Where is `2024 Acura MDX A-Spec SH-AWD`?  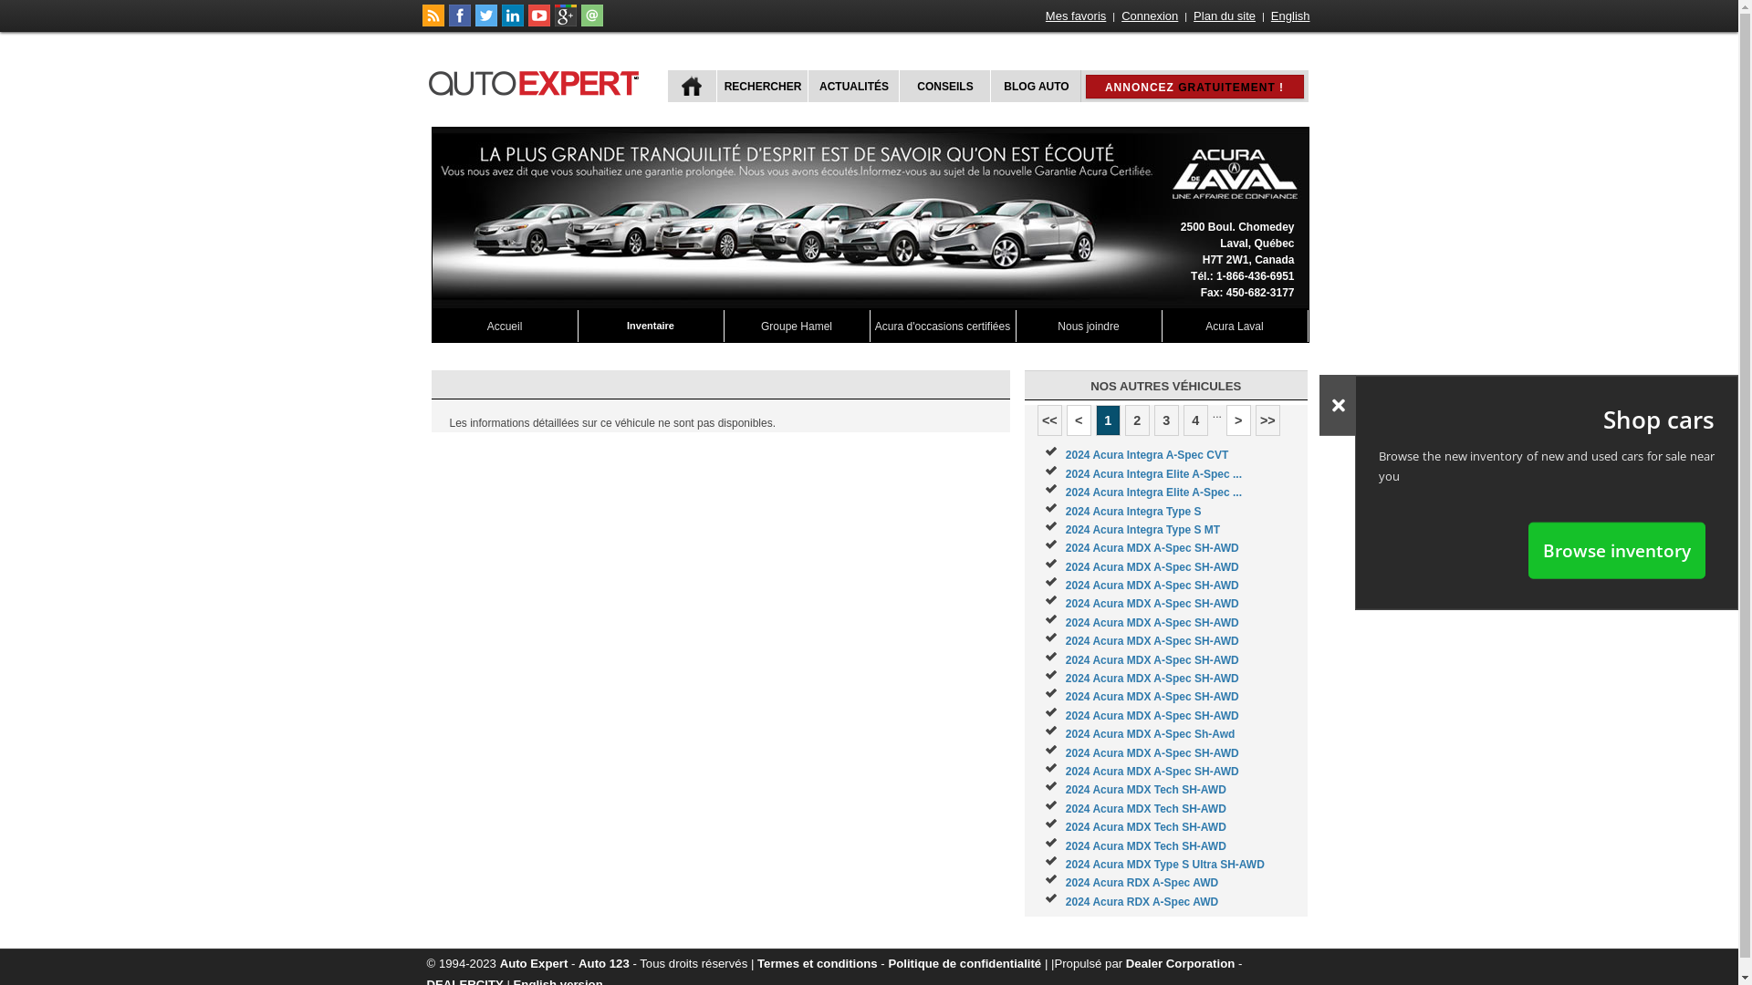
2024 Acura MDX A-Spec SH-AWD is located at coordinates (1152, 772).